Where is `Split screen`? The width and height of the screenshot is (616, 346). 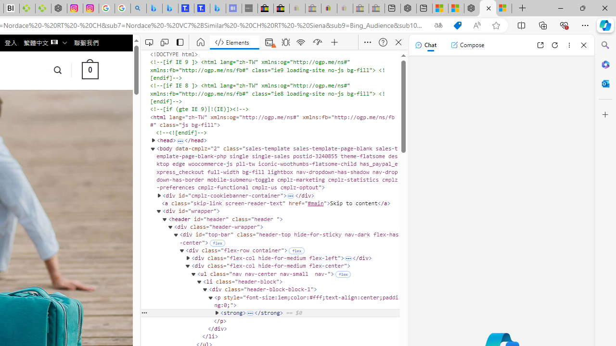 Split screen is located at coordinates (521, 25).